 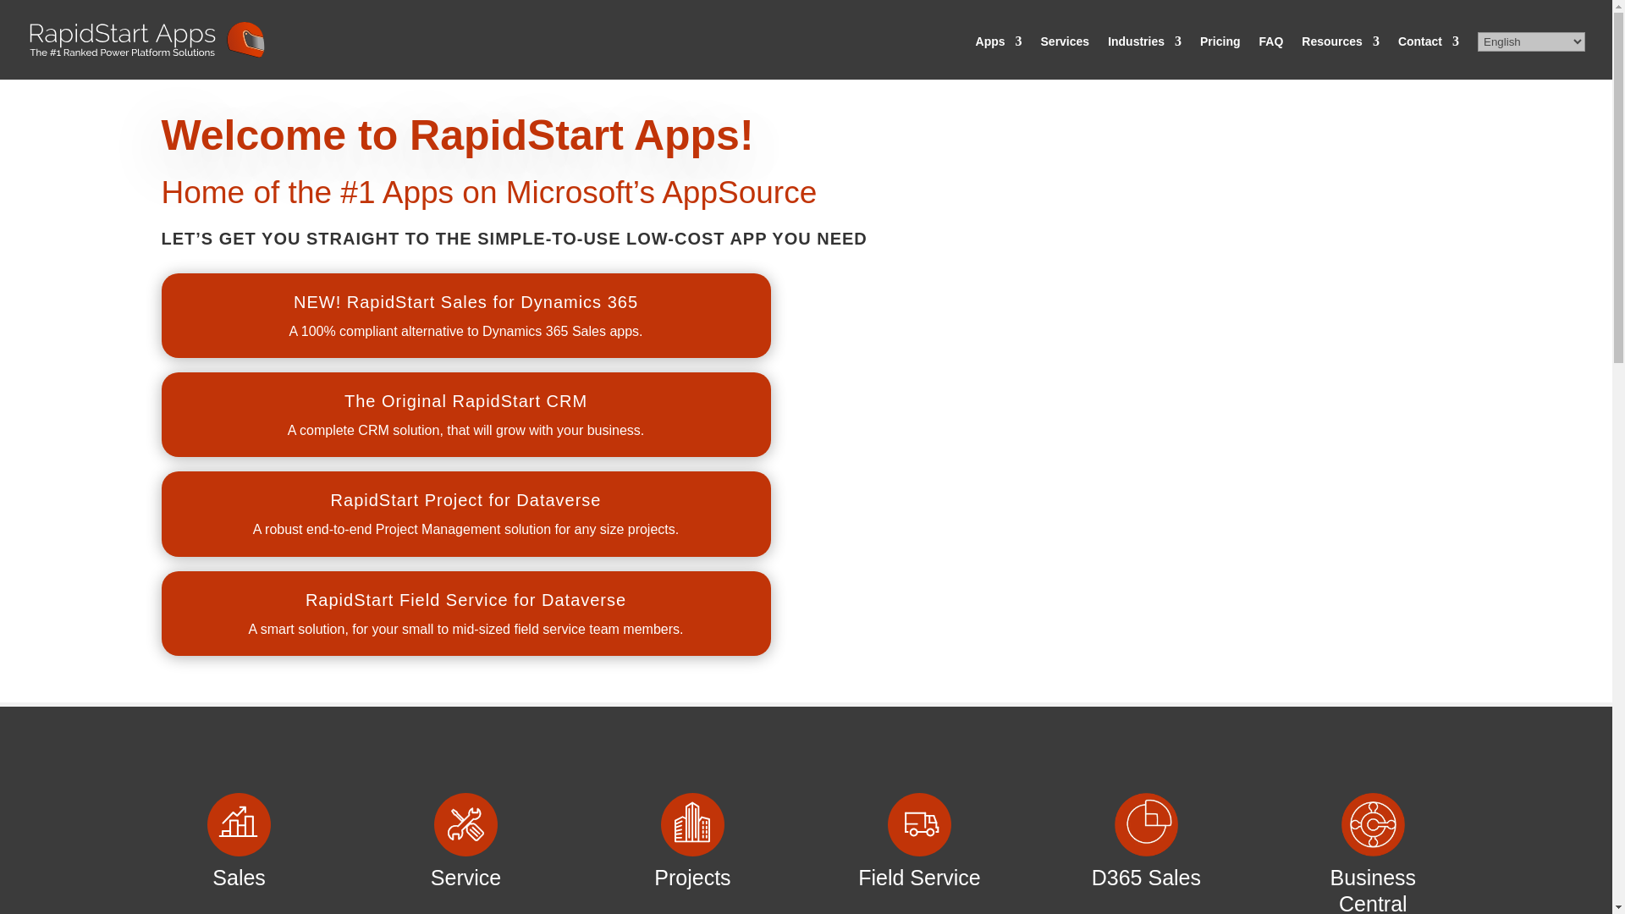 I want to click on projecticon, so click(x=692, y=824).